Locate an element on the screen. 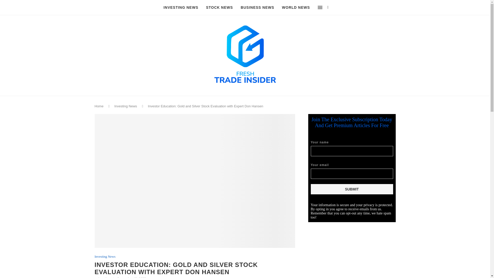 The image size is (494, 278). Investing News is located at coordinates (105, 257).